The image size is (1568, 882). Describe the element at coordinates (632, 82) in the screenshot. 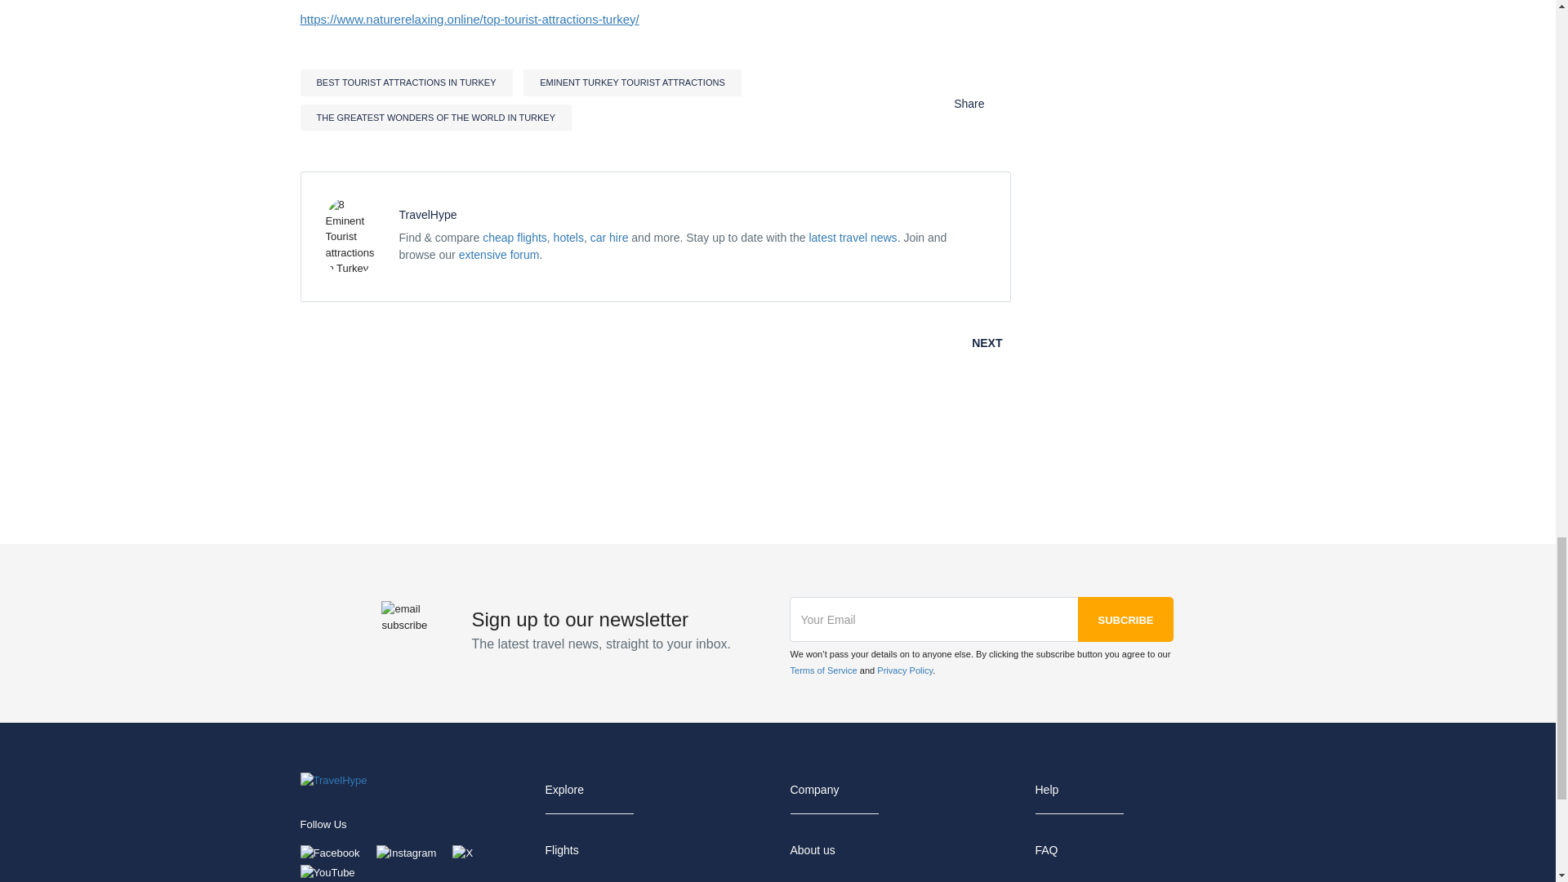

I see `EMINENT TURKEY TOURIST ATTRACTIONS` at that location.